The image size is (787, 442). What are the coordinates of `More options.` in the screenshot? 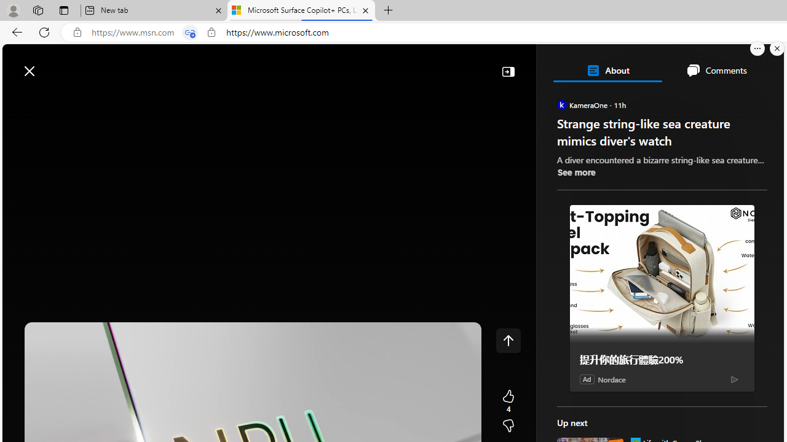 It's located at (757, 48).